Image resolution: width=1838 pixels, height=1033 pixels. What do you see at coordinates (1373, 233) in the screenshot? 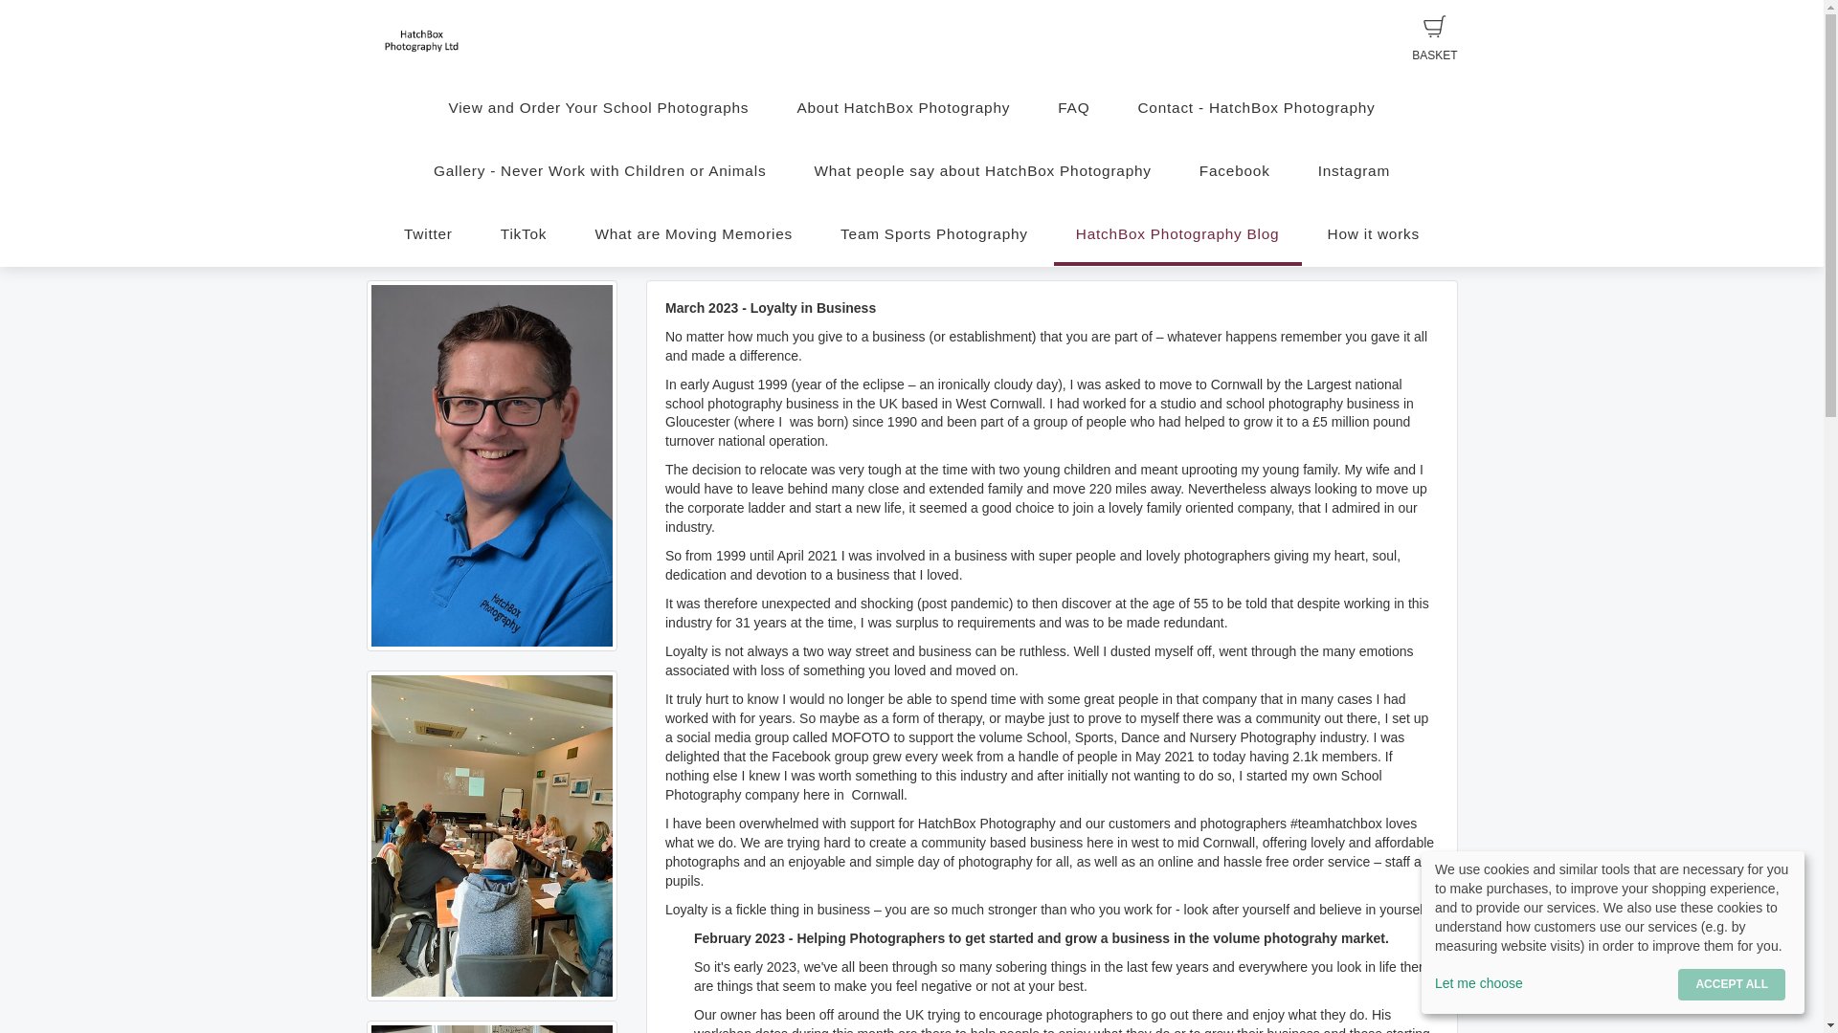
I see `How it works` at bounding box center [1373, 233].